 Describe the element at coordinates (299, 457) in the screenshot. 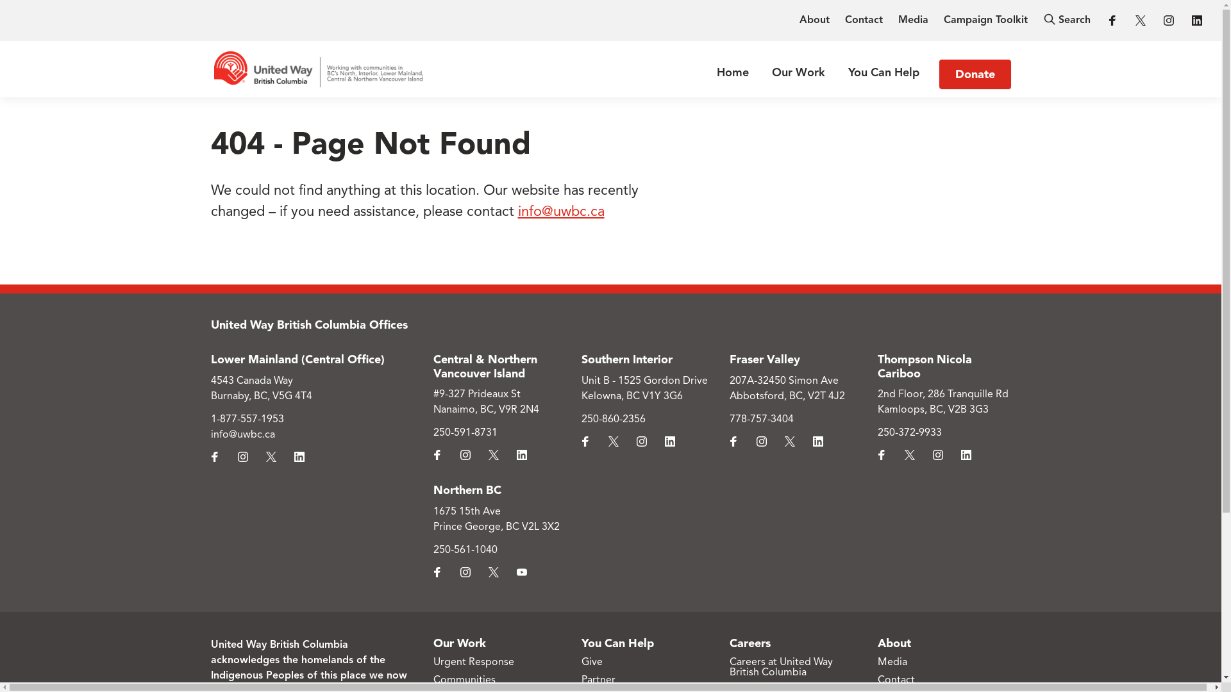

I see `Linkedin` at that location.